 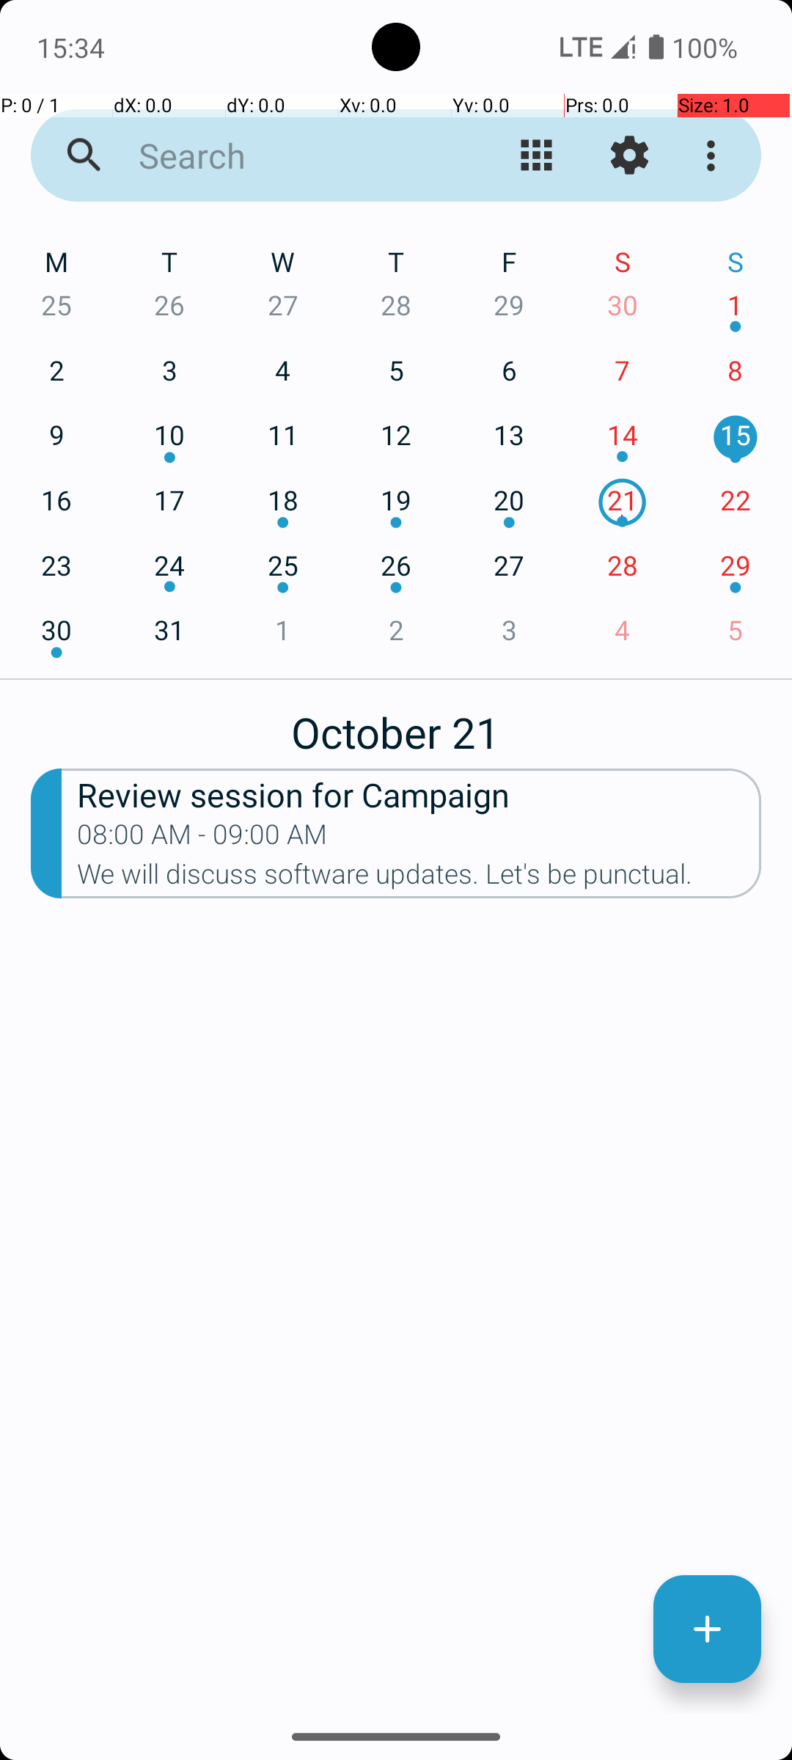 I want to click on We will discuss software updates. Let's be punctual., so click(x=419, y=879).